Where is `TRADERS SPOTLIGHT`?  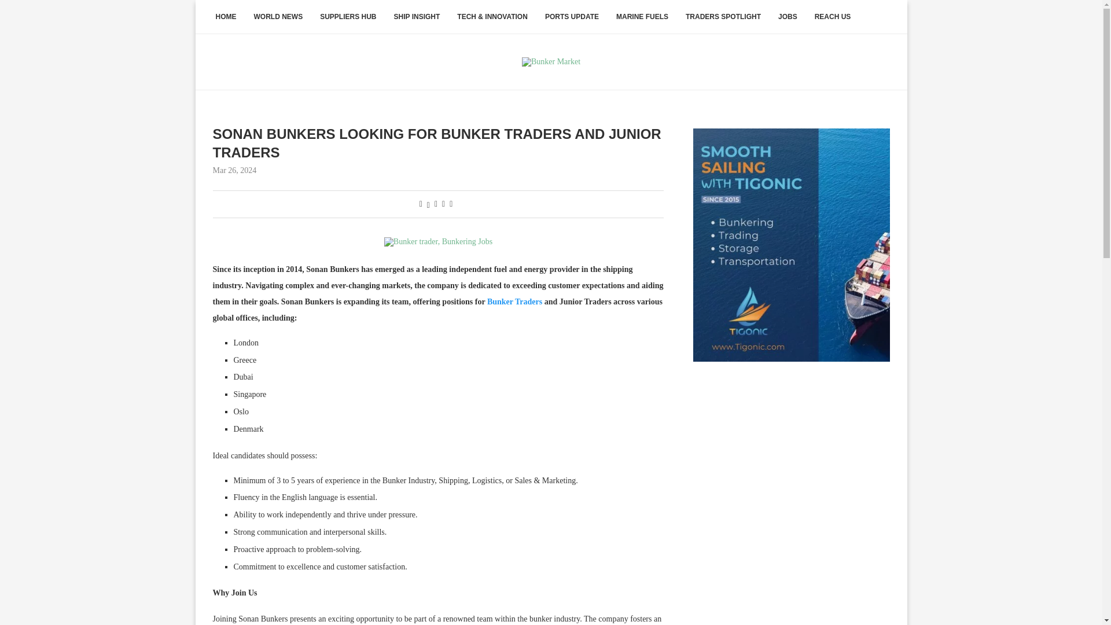
TRADERS SPOTLIGHT is located at coordinates (723, 17).